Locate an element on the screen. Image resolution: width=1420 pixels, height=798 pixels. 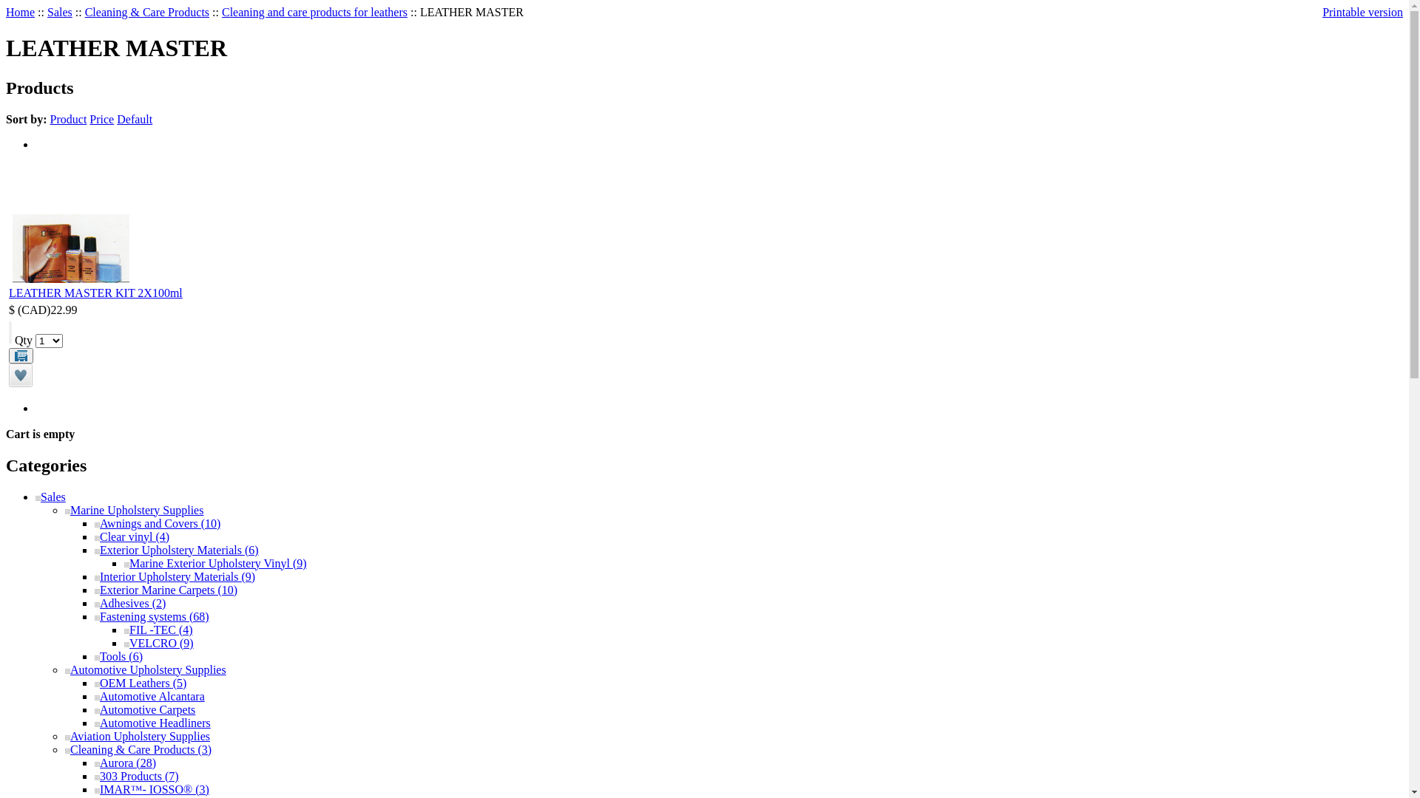
FIL -TEC (4) is located at coordinates (158, 630).